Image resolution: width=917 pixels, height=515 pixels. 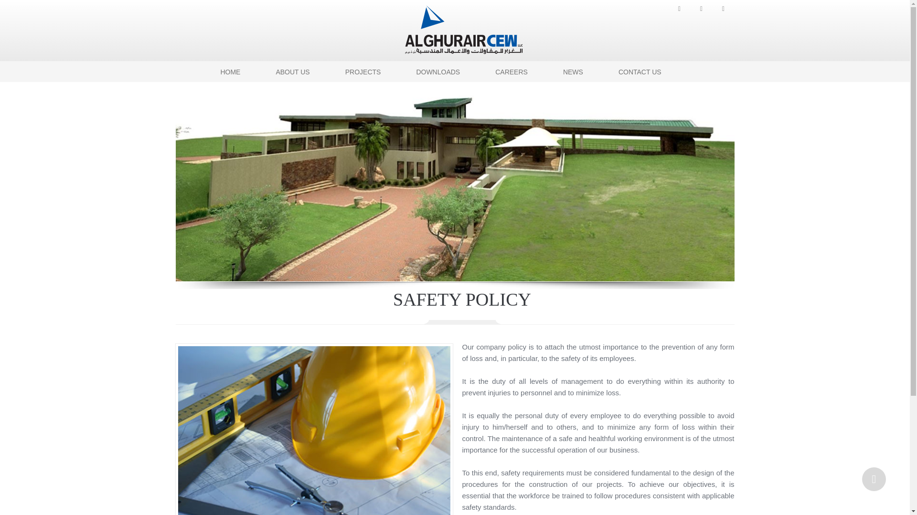 What do you see at coordinates (437, 72) in the screenshot?
I see `DOWNLOADS` at bounding box center [437, 72].